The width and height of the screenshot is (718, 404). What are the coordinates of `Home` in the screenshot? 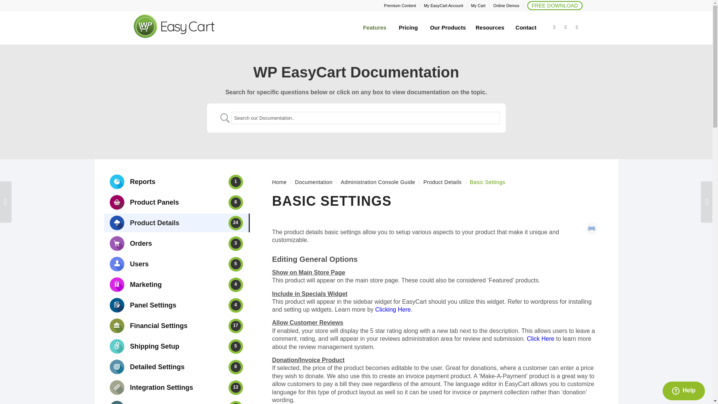 It's located at (279, 183).